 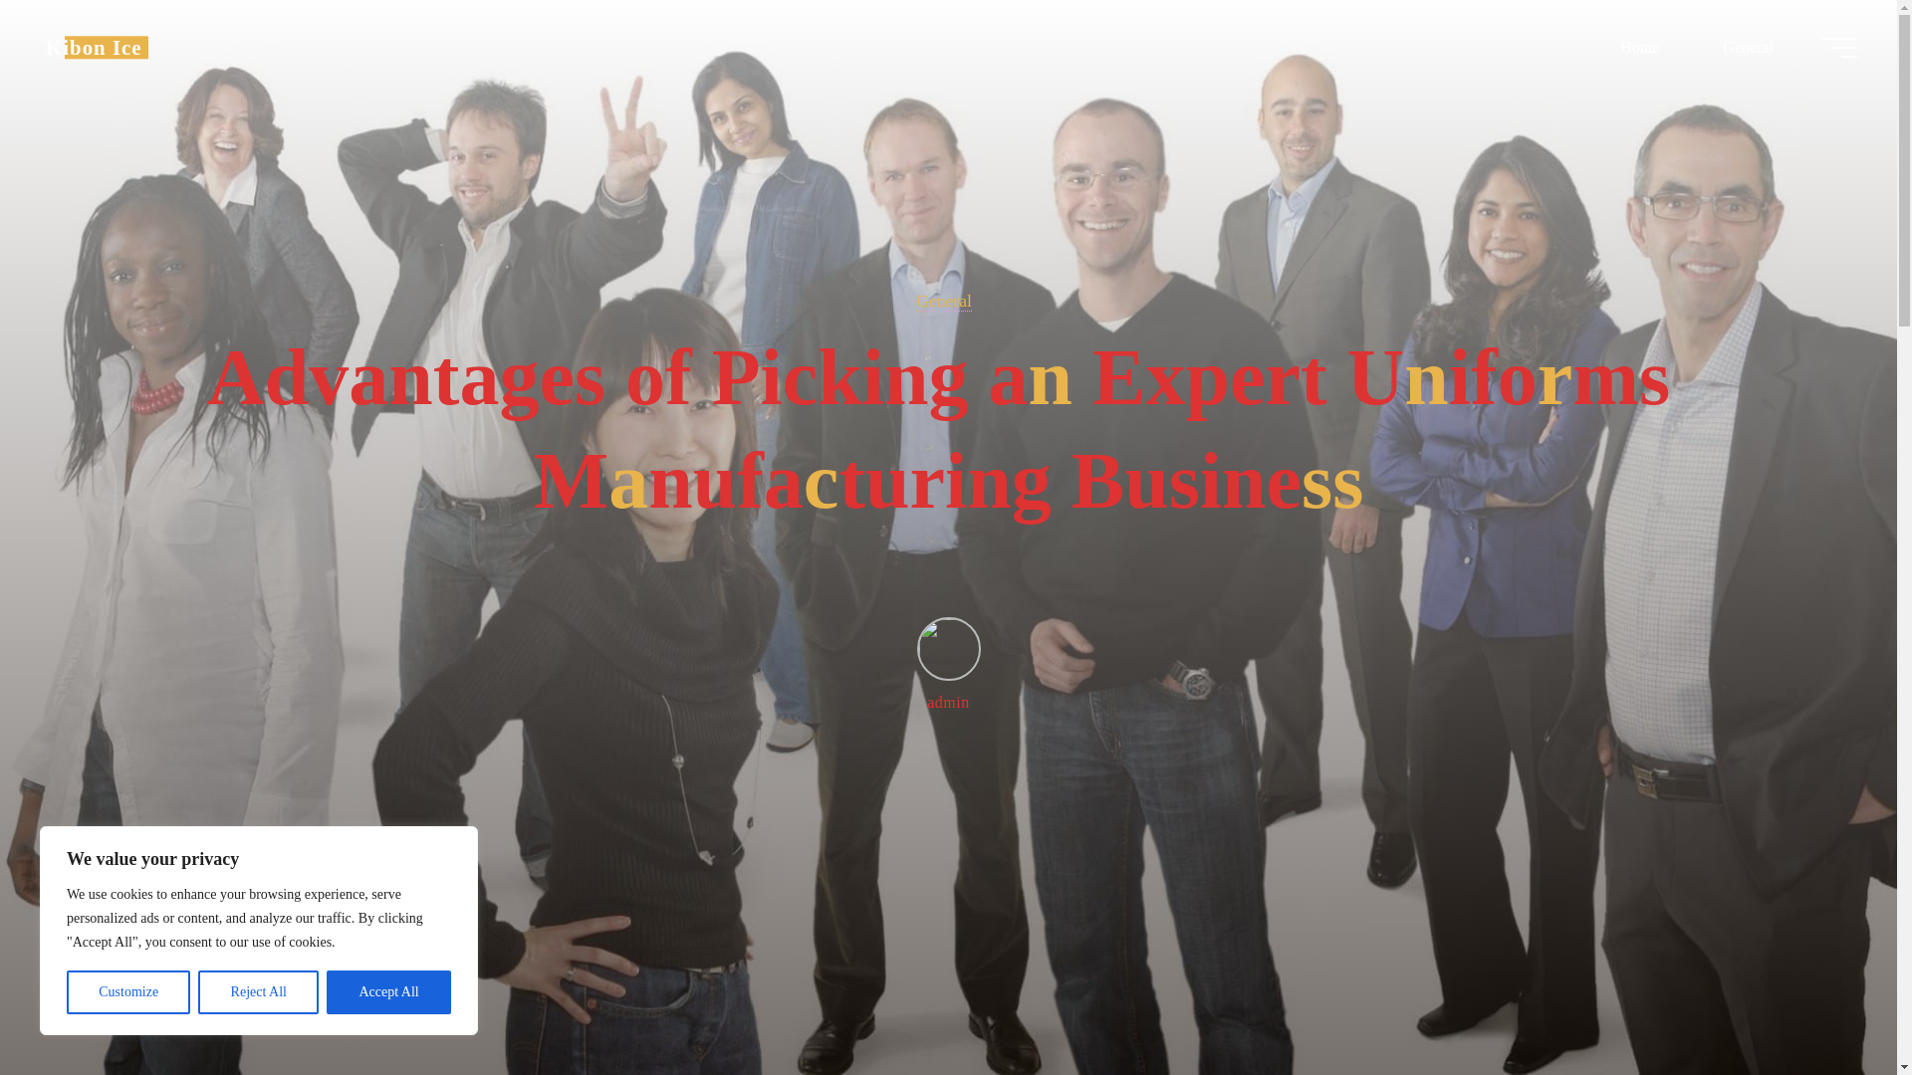 What do you see at coordinates (948, 951) in the screenshot?
I see `Read more` at bounding box center [948, 951].